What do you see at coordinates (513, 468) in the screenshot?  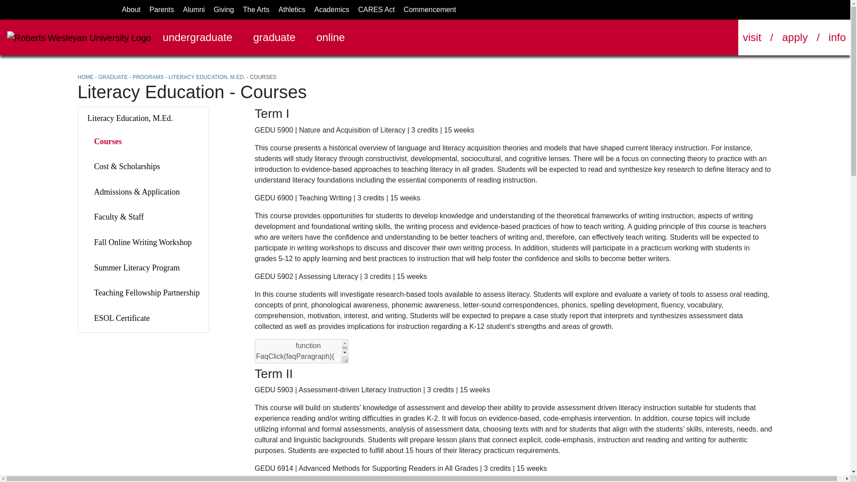 I see `Click to expand` at bounding box center [513, 468].